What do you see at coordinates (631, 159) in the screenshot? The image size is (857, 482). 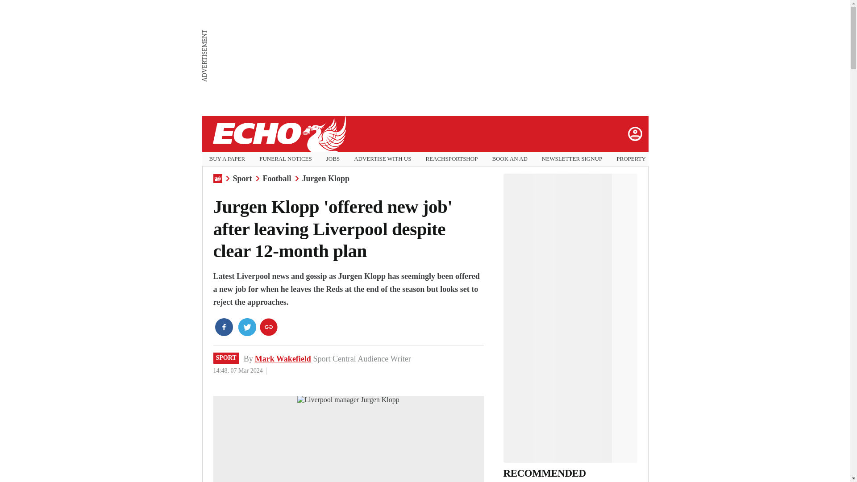 I see `PROPERTY` at bounding box center [631, 159].